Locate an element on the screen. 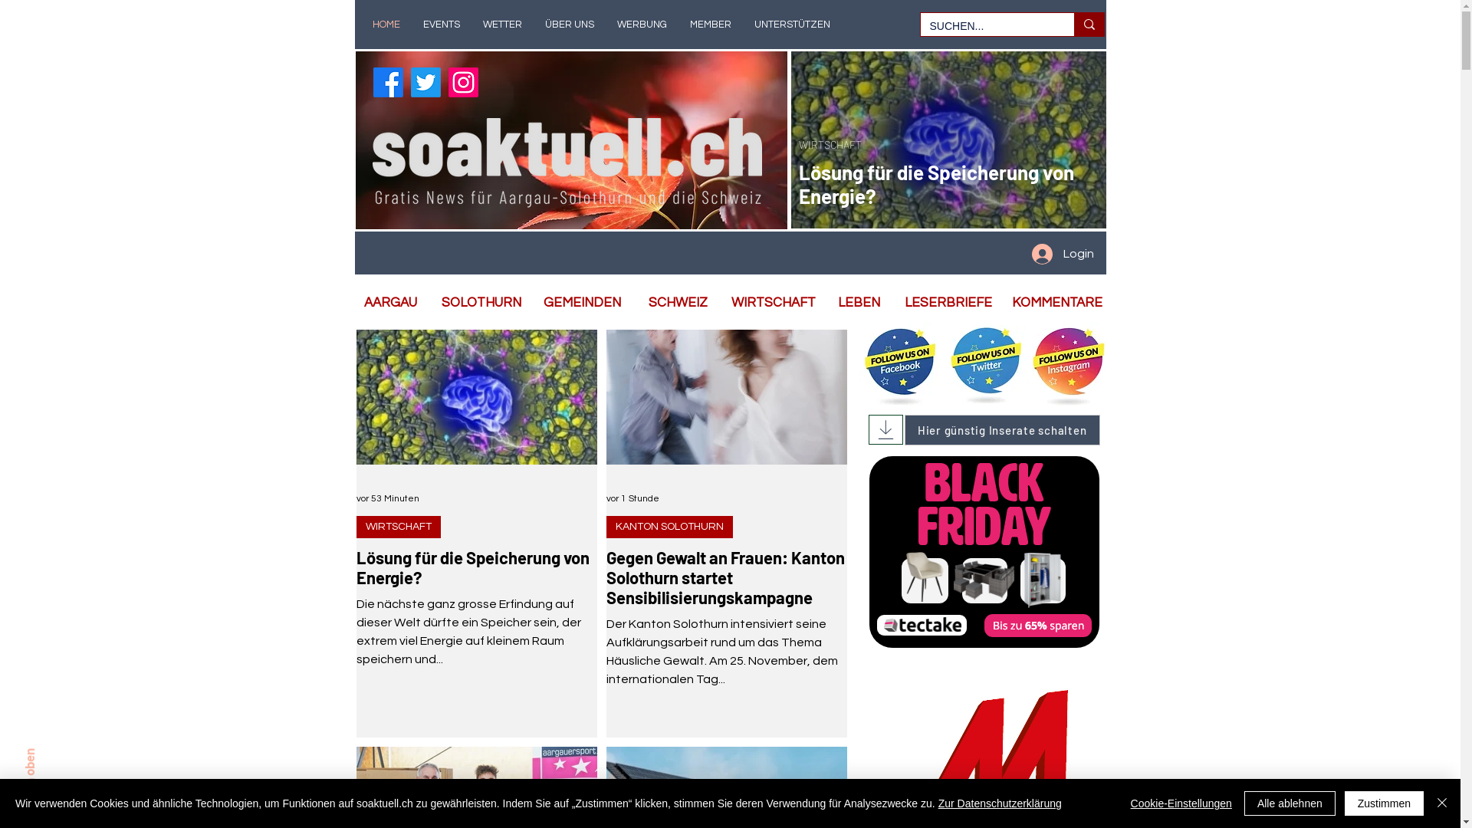  GEMEINDEN is located at coordinates (577, 303).